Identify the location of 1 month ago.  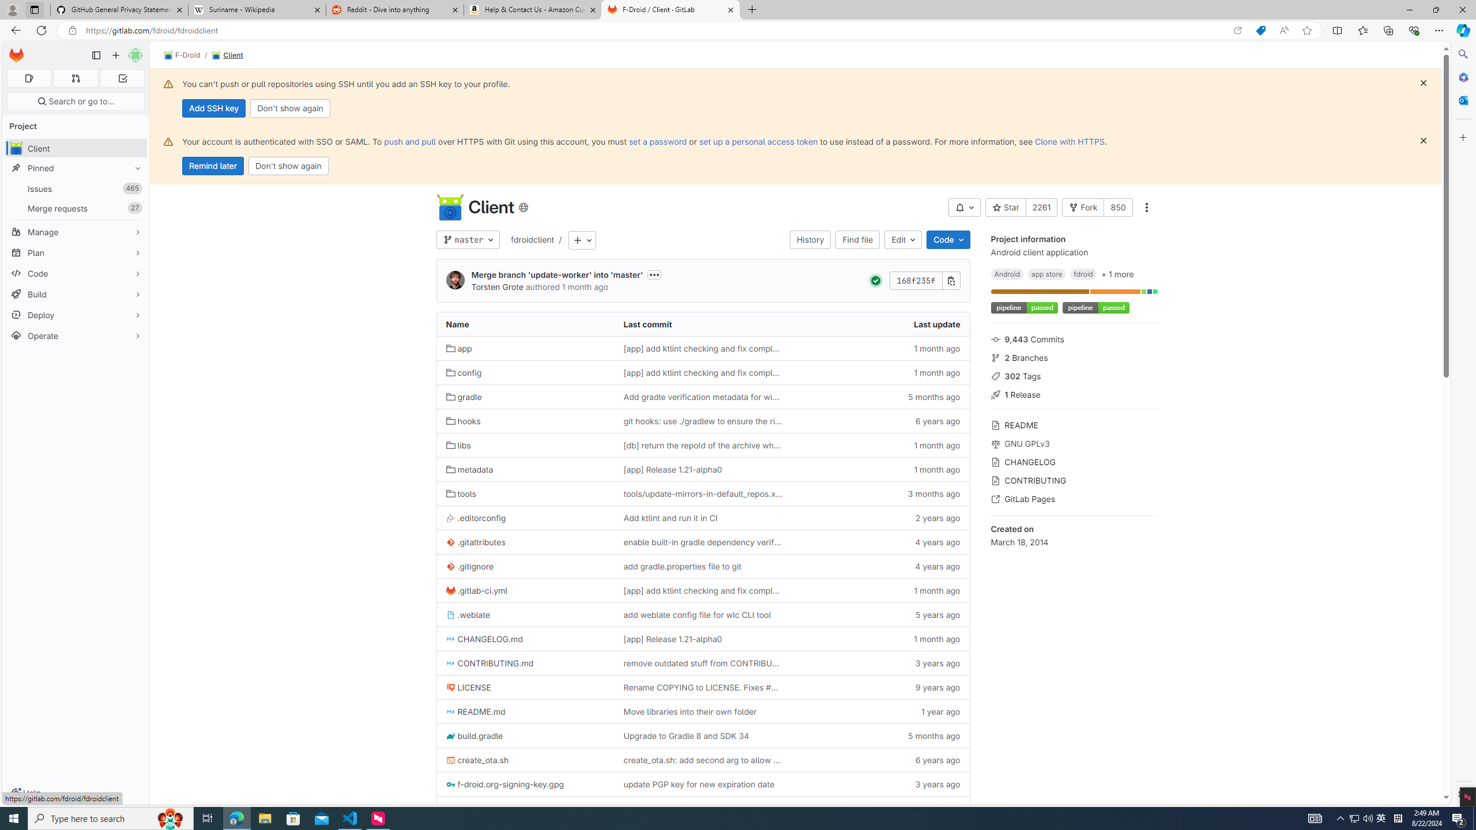
(880, 639).